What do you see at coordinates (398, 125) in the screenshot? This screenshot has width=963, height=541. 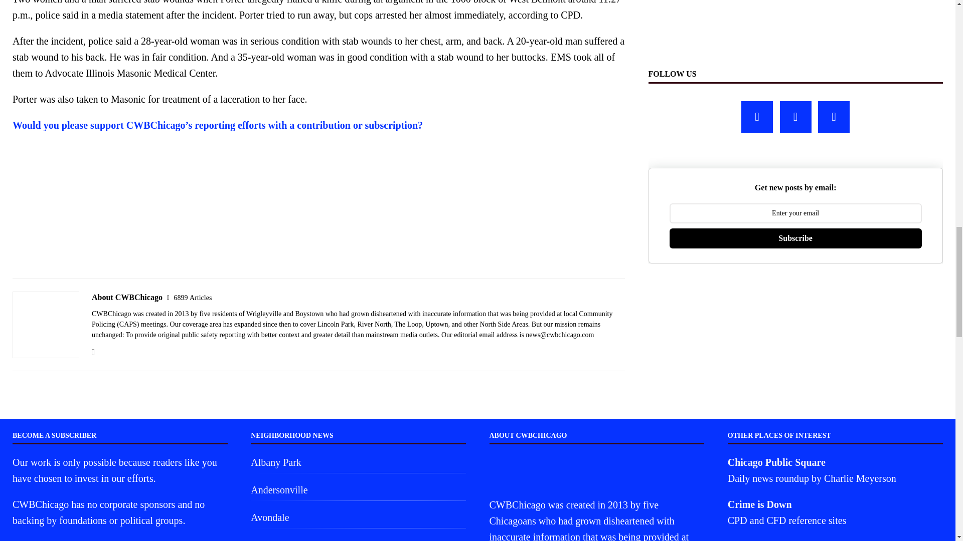 I see `bscription?` at bounding box center [398, 125].